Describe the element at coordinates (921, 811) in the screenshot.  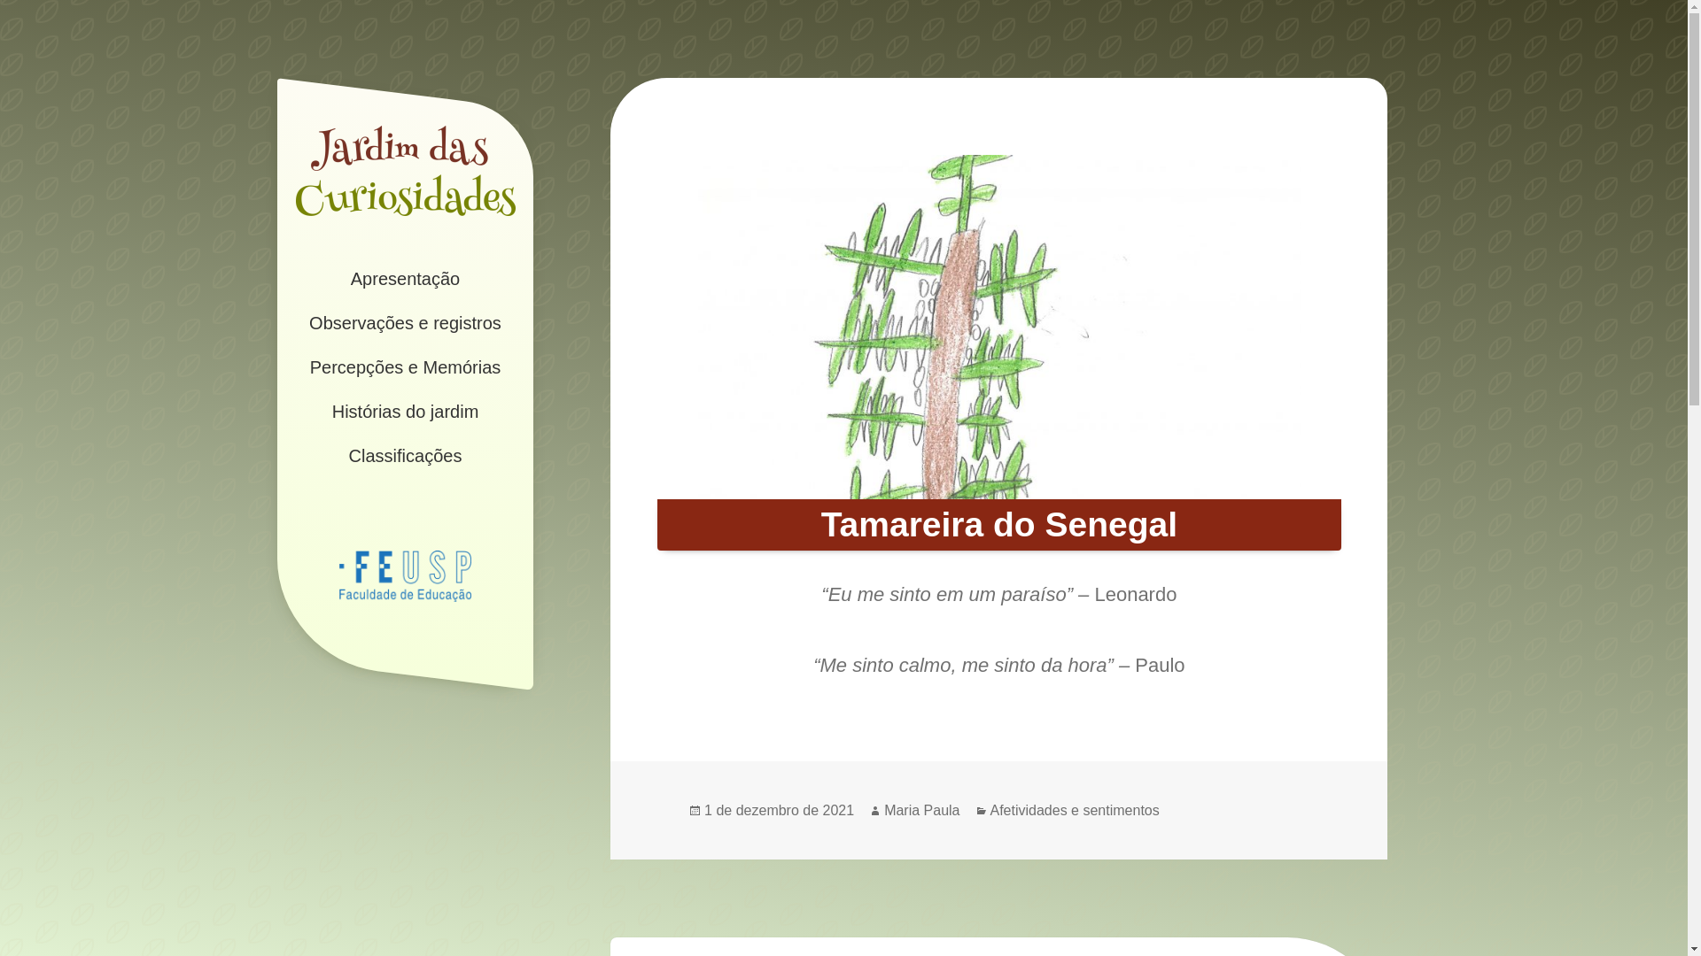
I see `Maria Paula` at that location.